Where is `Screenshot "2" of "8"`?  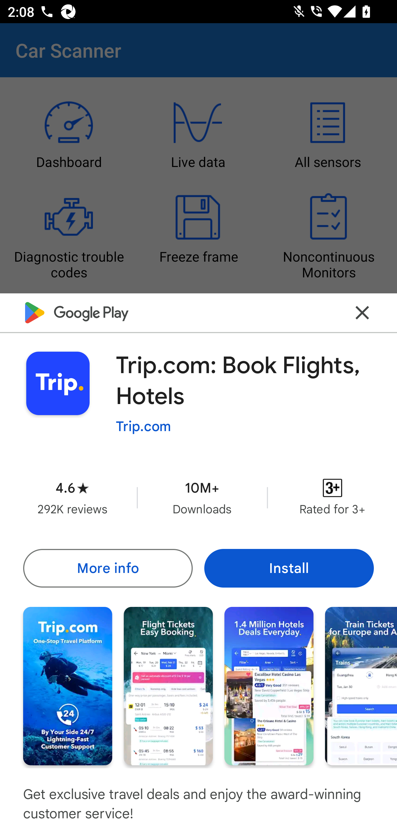
Screenshot "2" of "8" is located at coordinates (168, 686).